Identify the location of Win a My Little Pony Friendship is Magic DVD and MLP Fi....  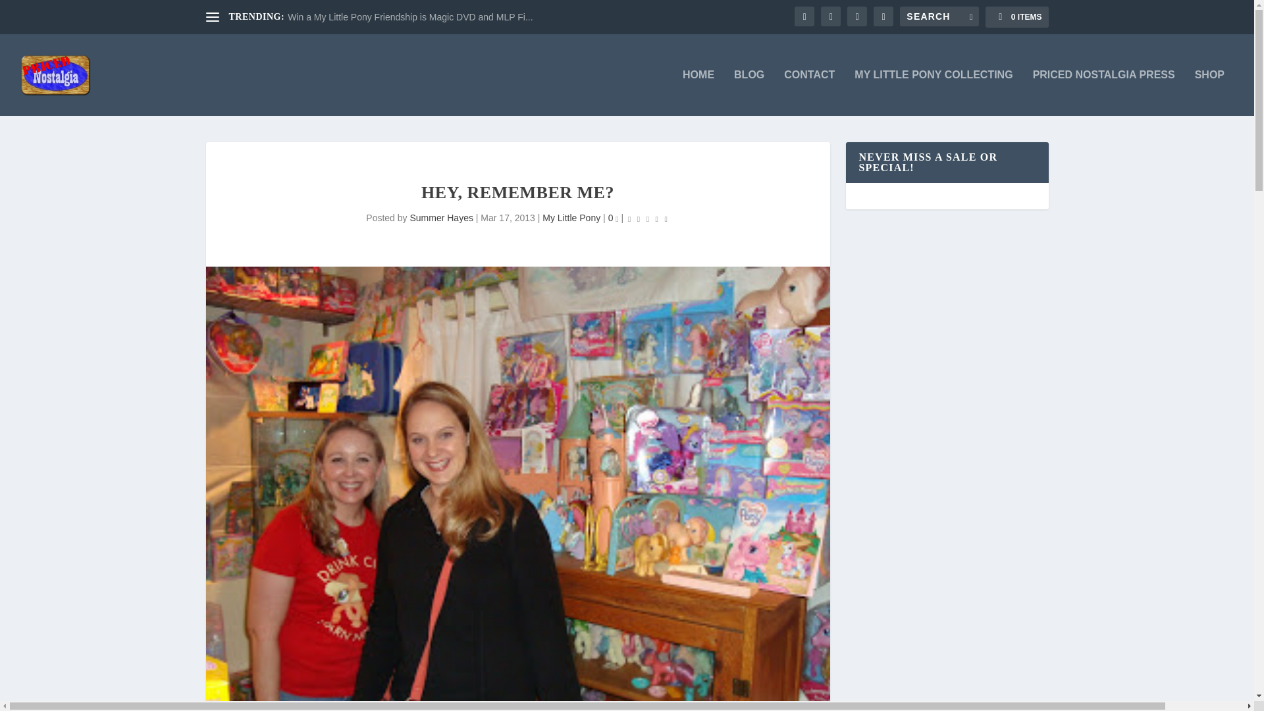
(409, 17).